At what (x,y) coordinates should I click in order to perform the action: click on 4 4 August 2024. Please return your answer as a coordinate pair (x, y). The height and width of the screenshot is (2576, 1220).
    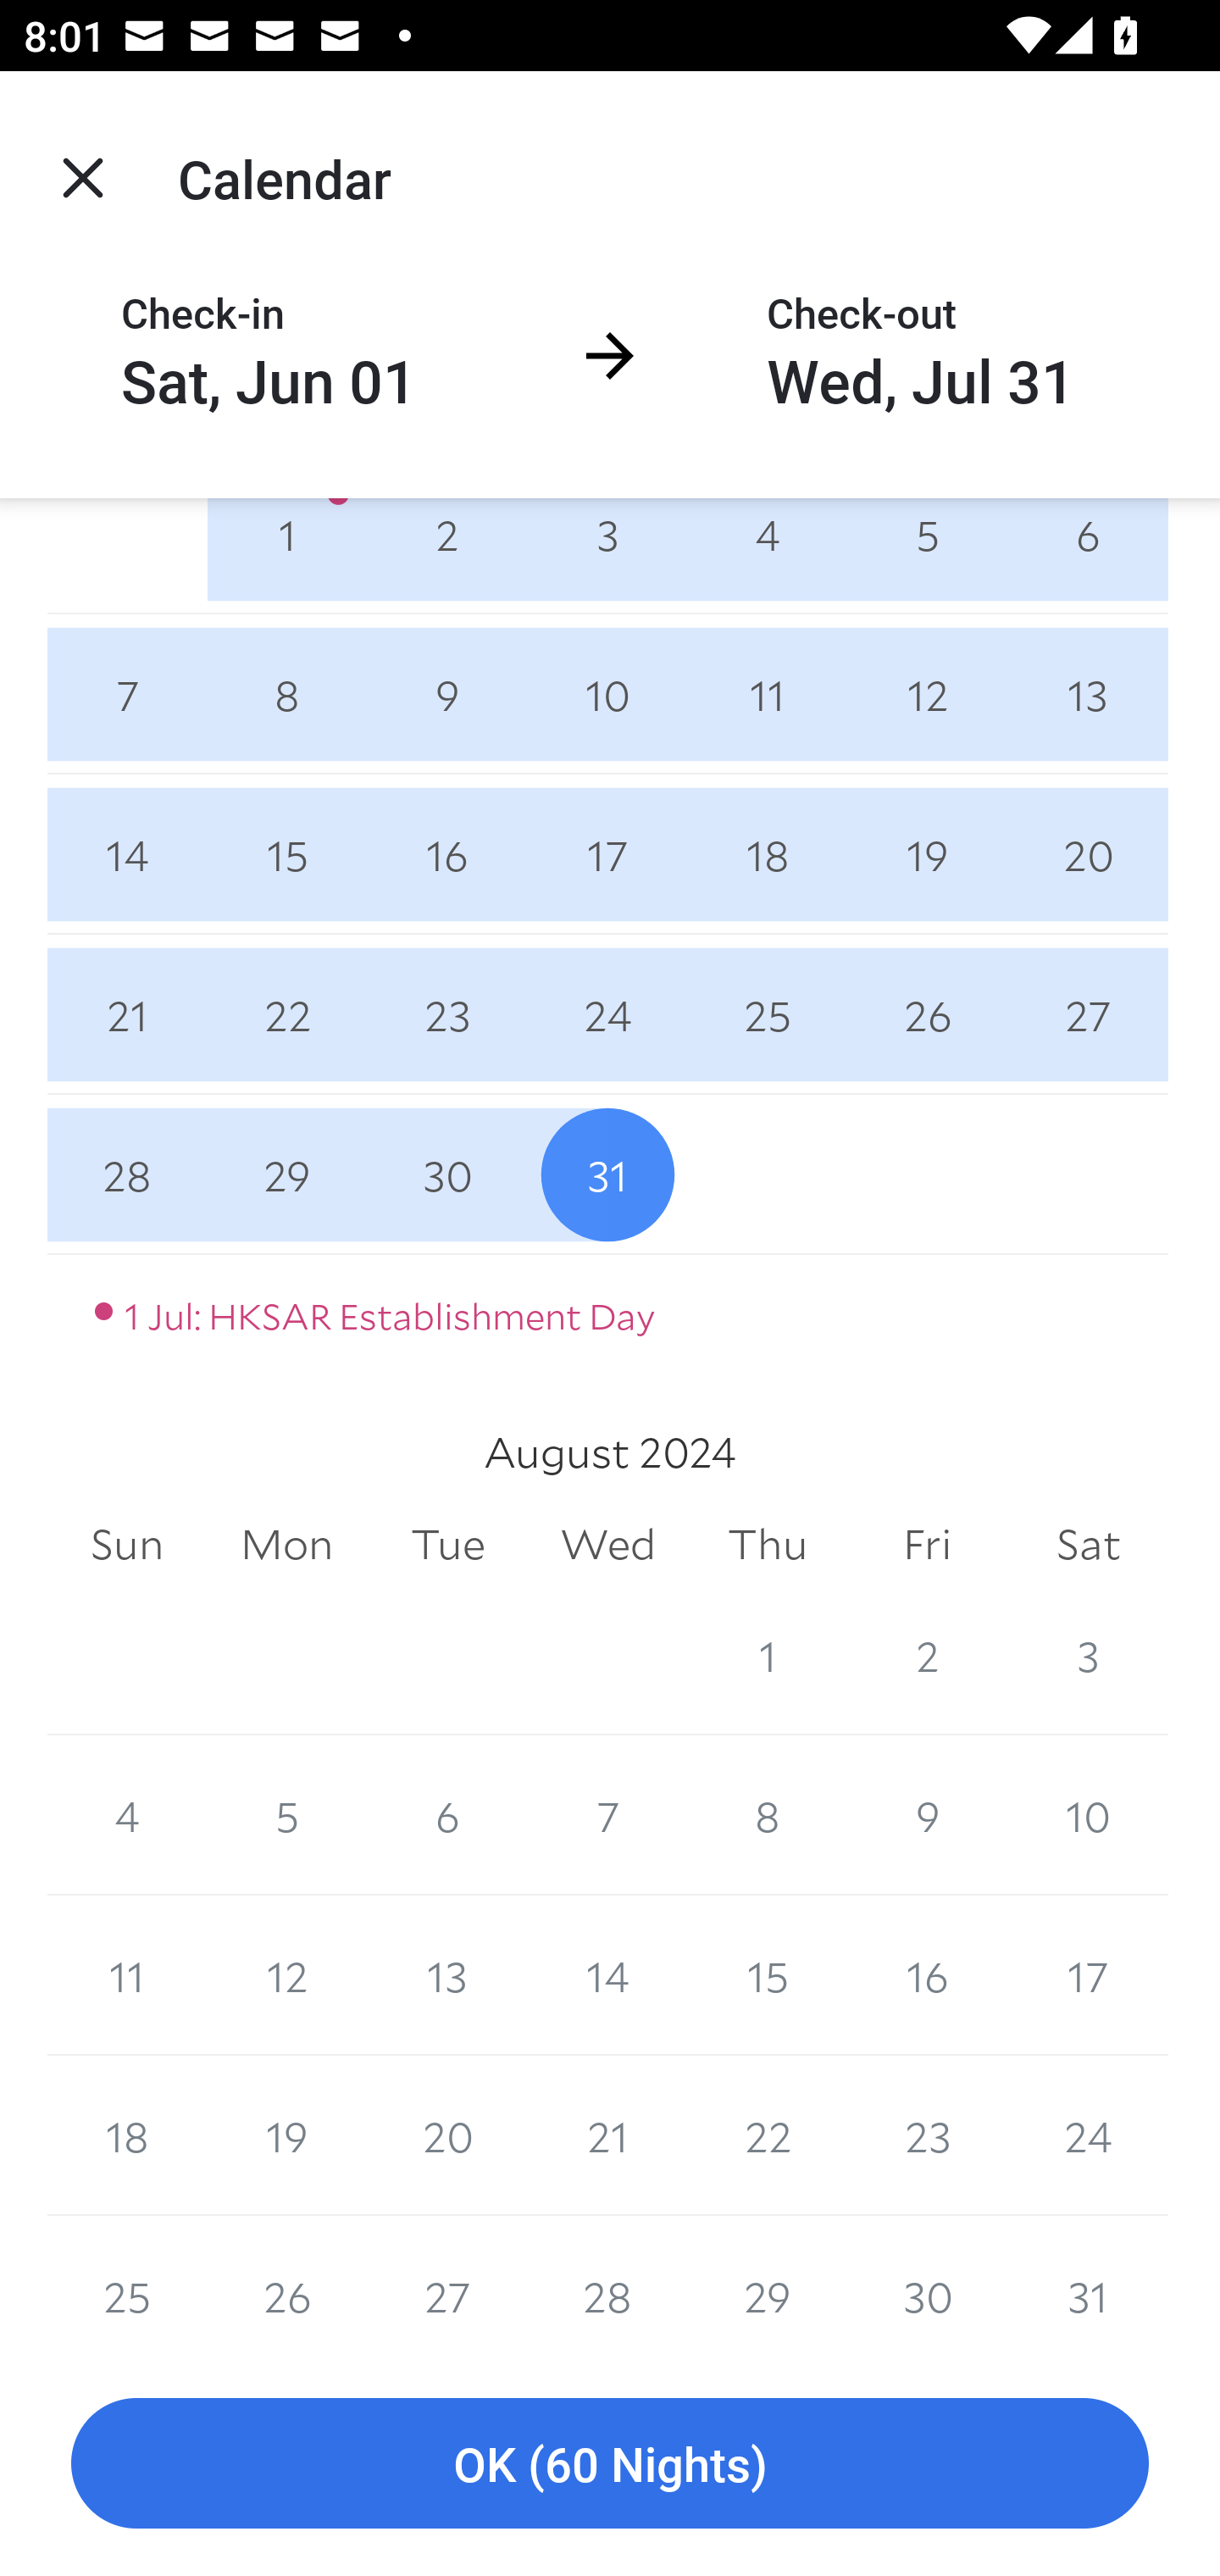
    Looking at the image, I should click on (127, 1815).